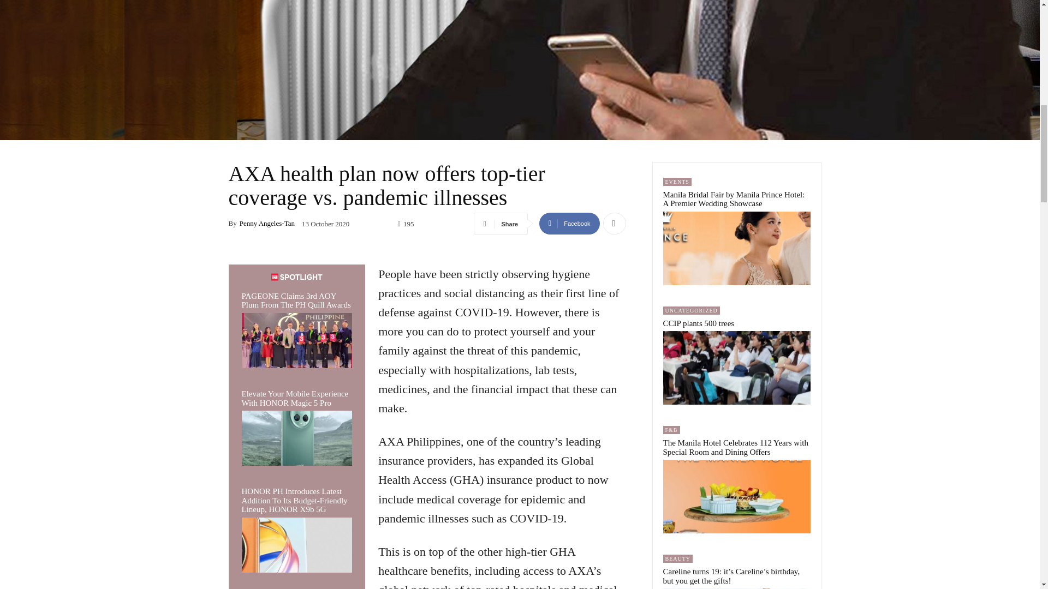  I want to click on PAGEONE Claims 3rd AOY Plum From The PH Quill Awards, so click(296, 340).